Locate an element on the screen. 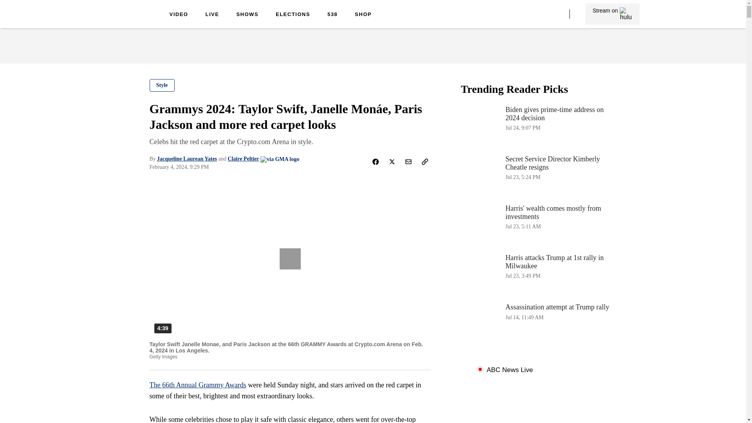  Claire Peltier is located at coordinates (129, 20).